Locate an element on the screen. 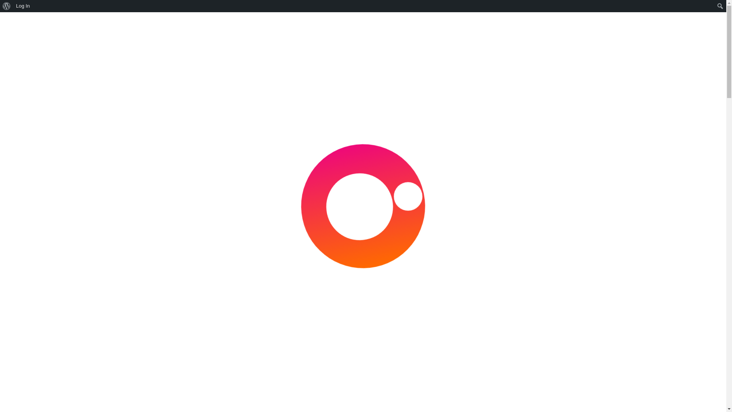 Image resolution: width=732 pixels, height=412 pixels. Log In is located at coordinates (23, 6).